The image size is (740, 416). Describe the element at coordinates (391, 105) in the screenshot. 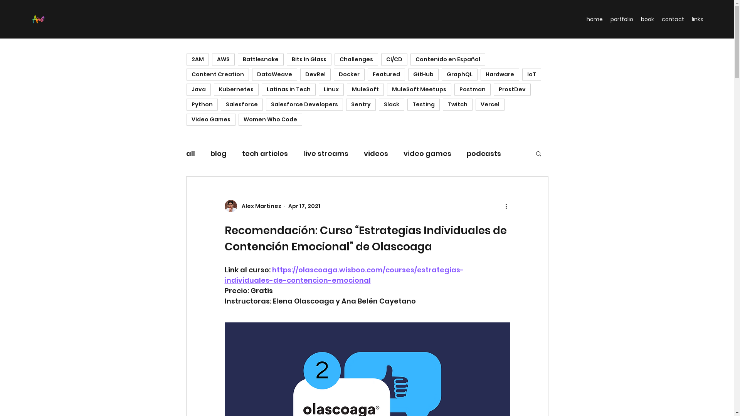

I see `Slack` at that location.